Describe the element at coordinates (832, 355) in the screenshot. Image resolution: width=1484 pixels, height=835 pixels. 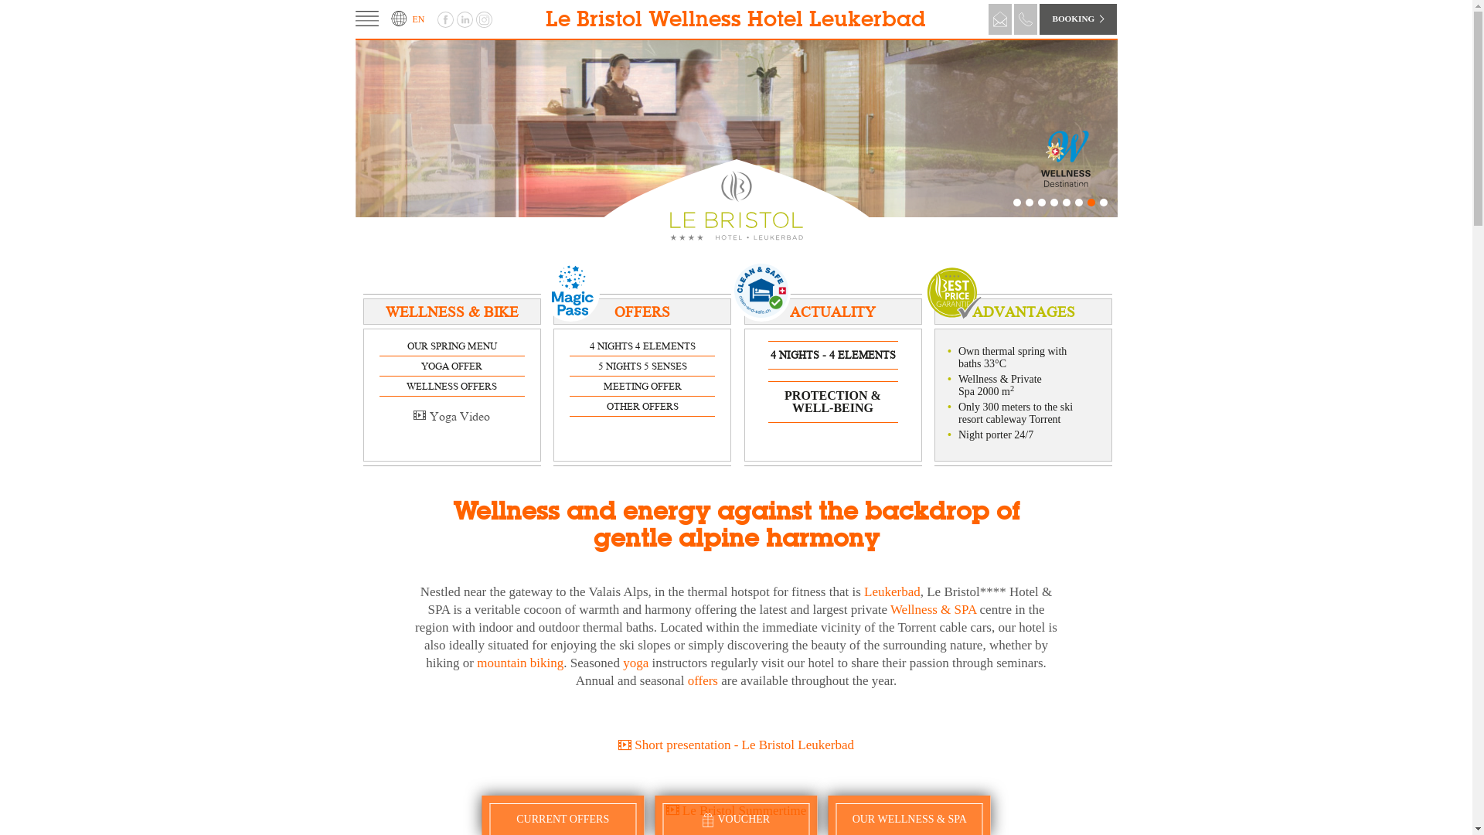
I see `4 NIGHTS - 4 ELEMENTS` at that location.